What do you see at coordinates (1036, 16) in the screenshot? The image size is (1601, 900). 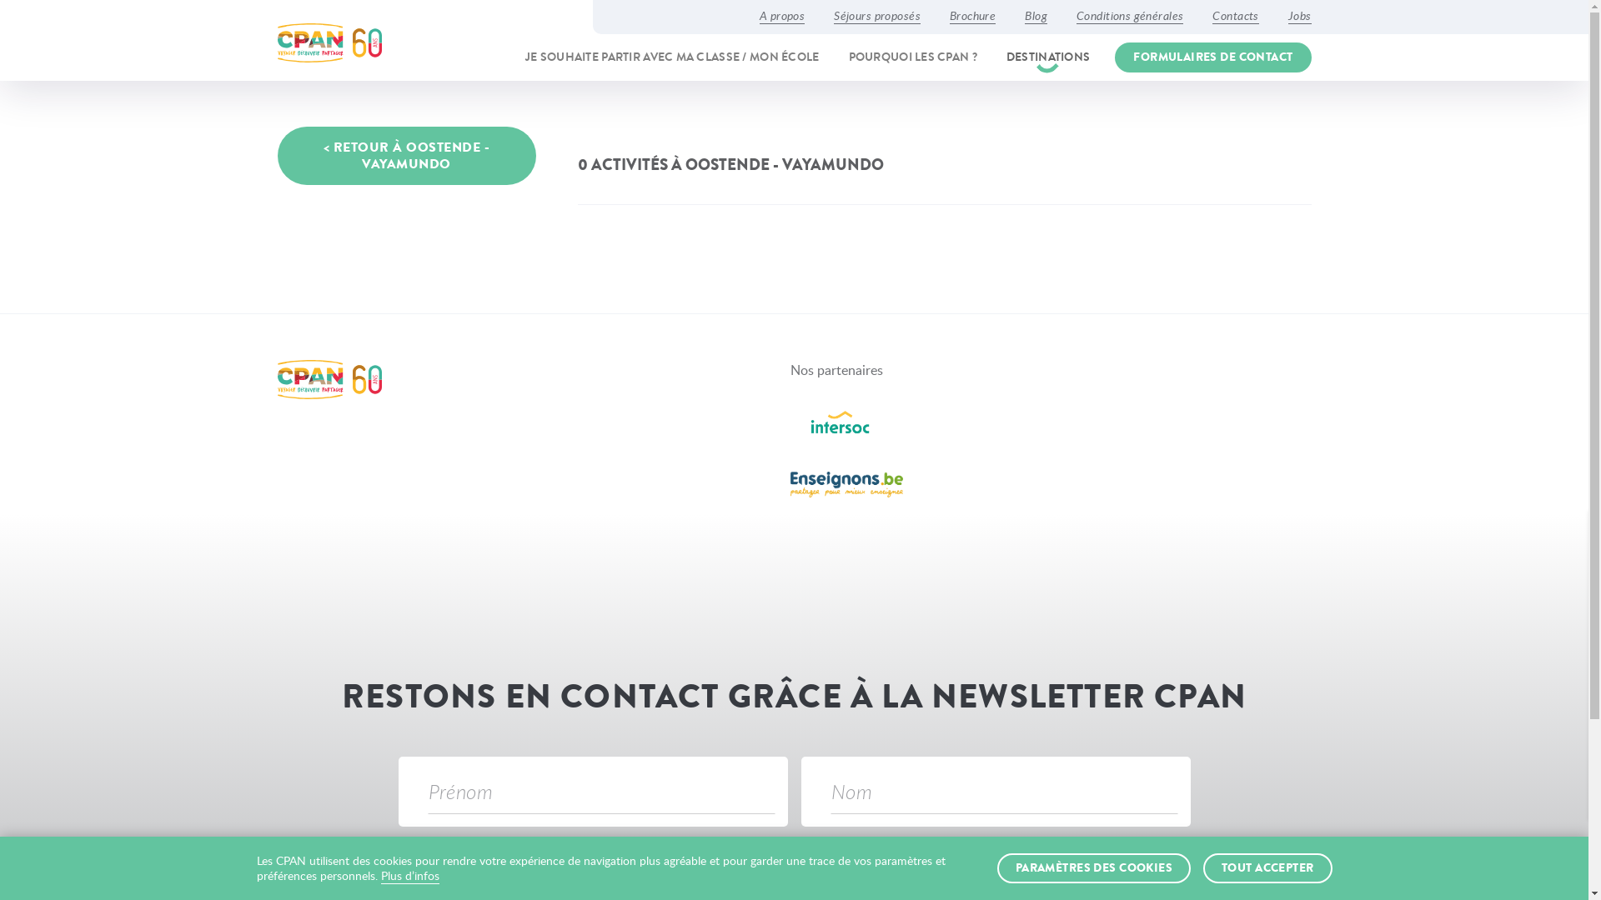 I see `Blog` at bounding box center [1036, 16].